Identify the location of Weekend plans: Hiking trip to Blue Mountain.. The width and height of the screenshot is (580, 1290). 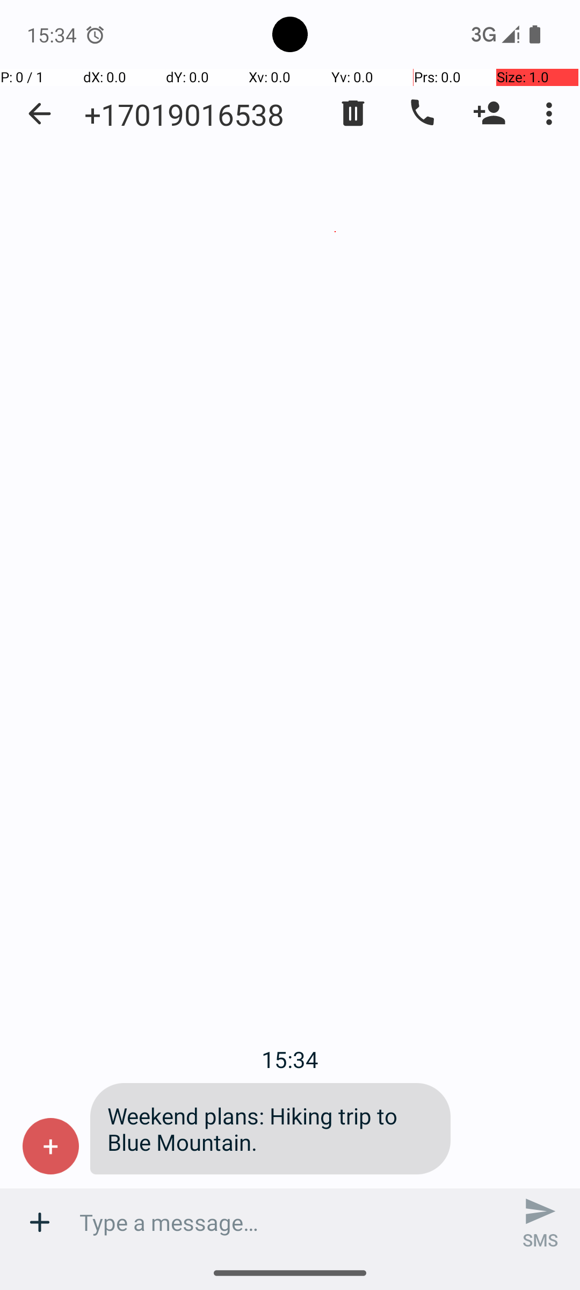
(271, 1129).